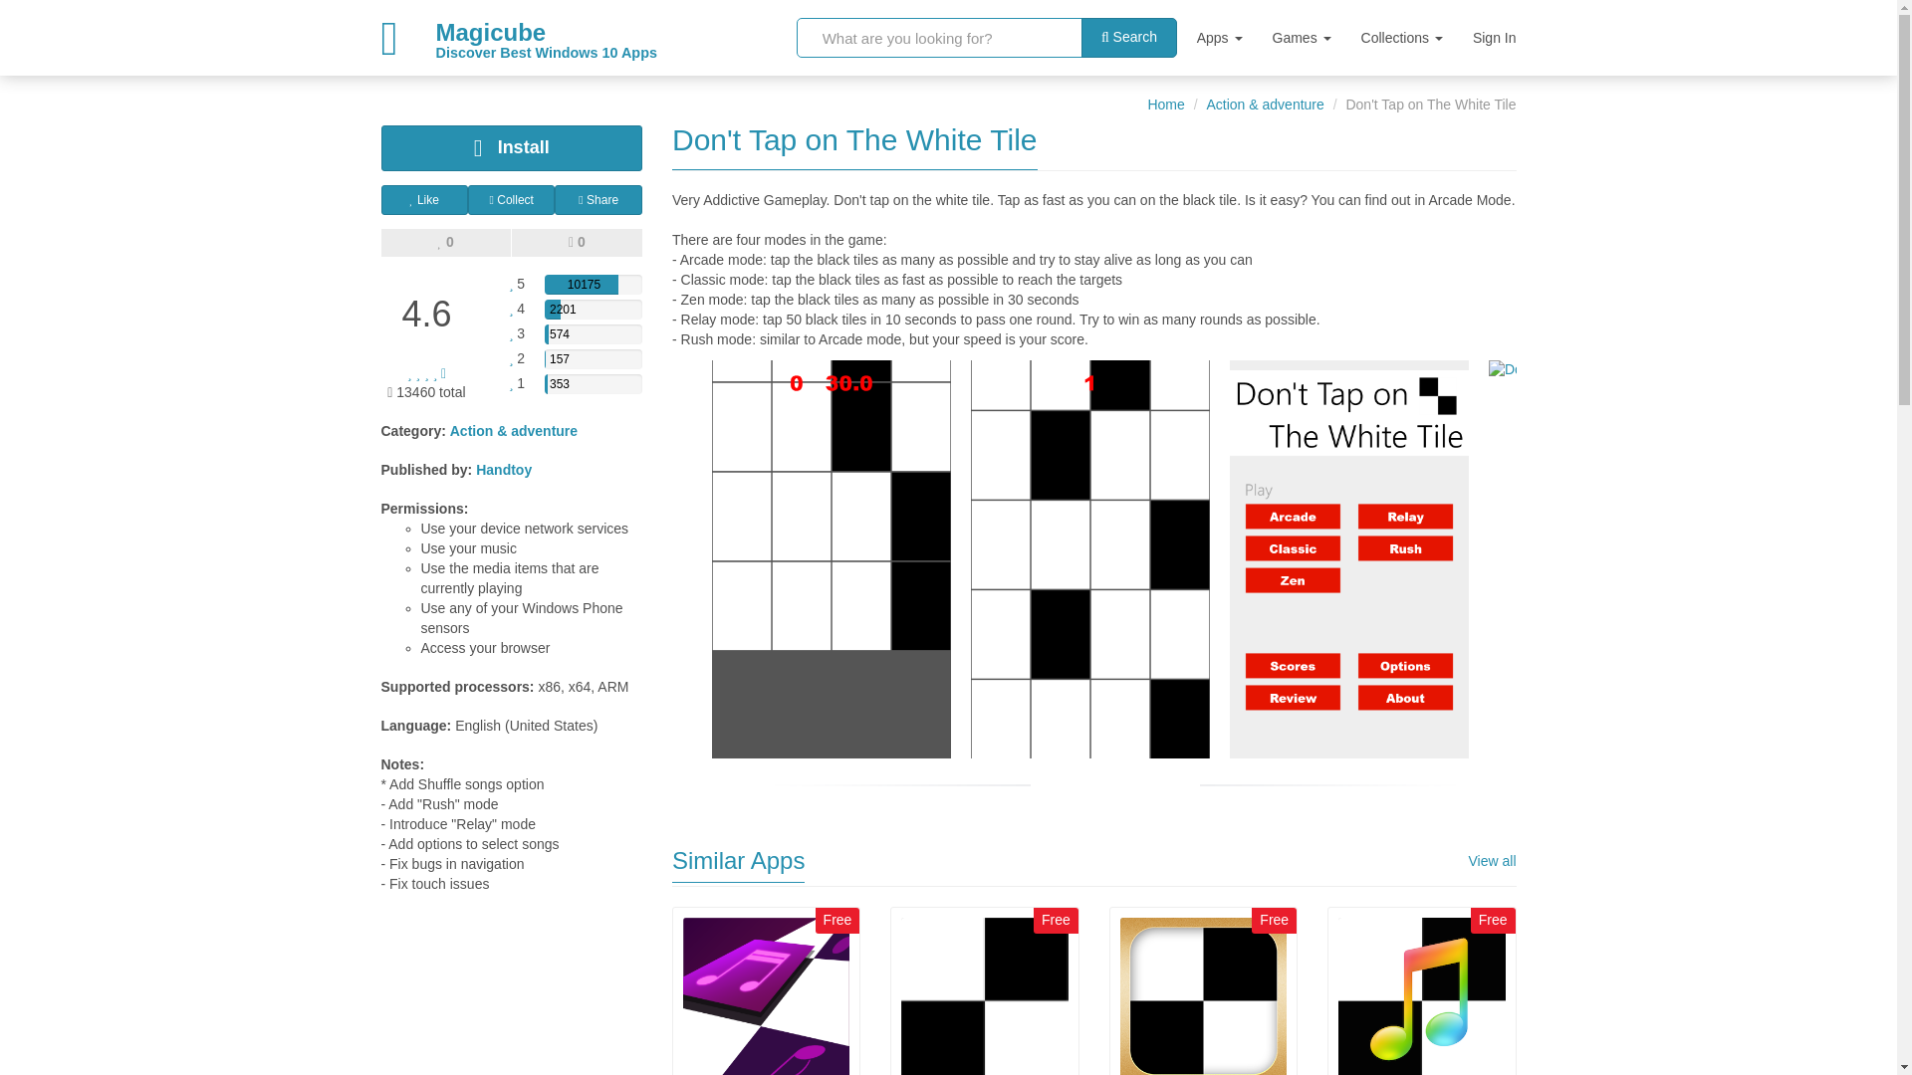  I want to click on Collects, so click(492, 37).